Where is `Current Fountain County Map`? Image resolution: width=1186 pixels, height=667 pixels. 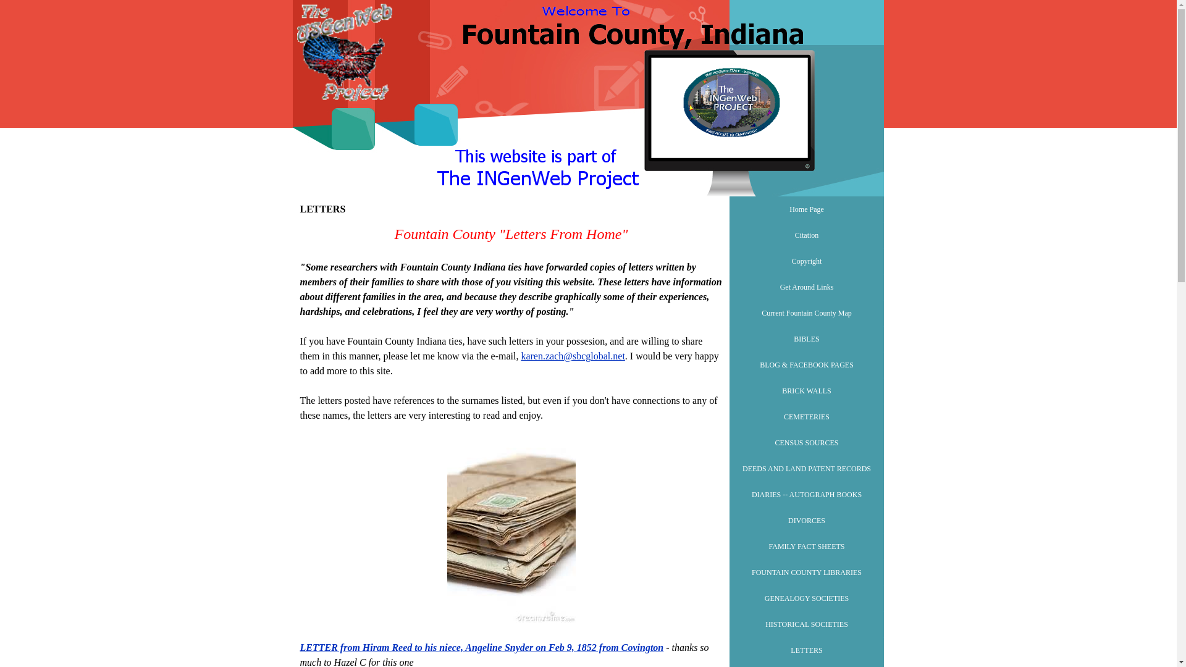
Current Fountain County Map is located at coordinates (807, 313).